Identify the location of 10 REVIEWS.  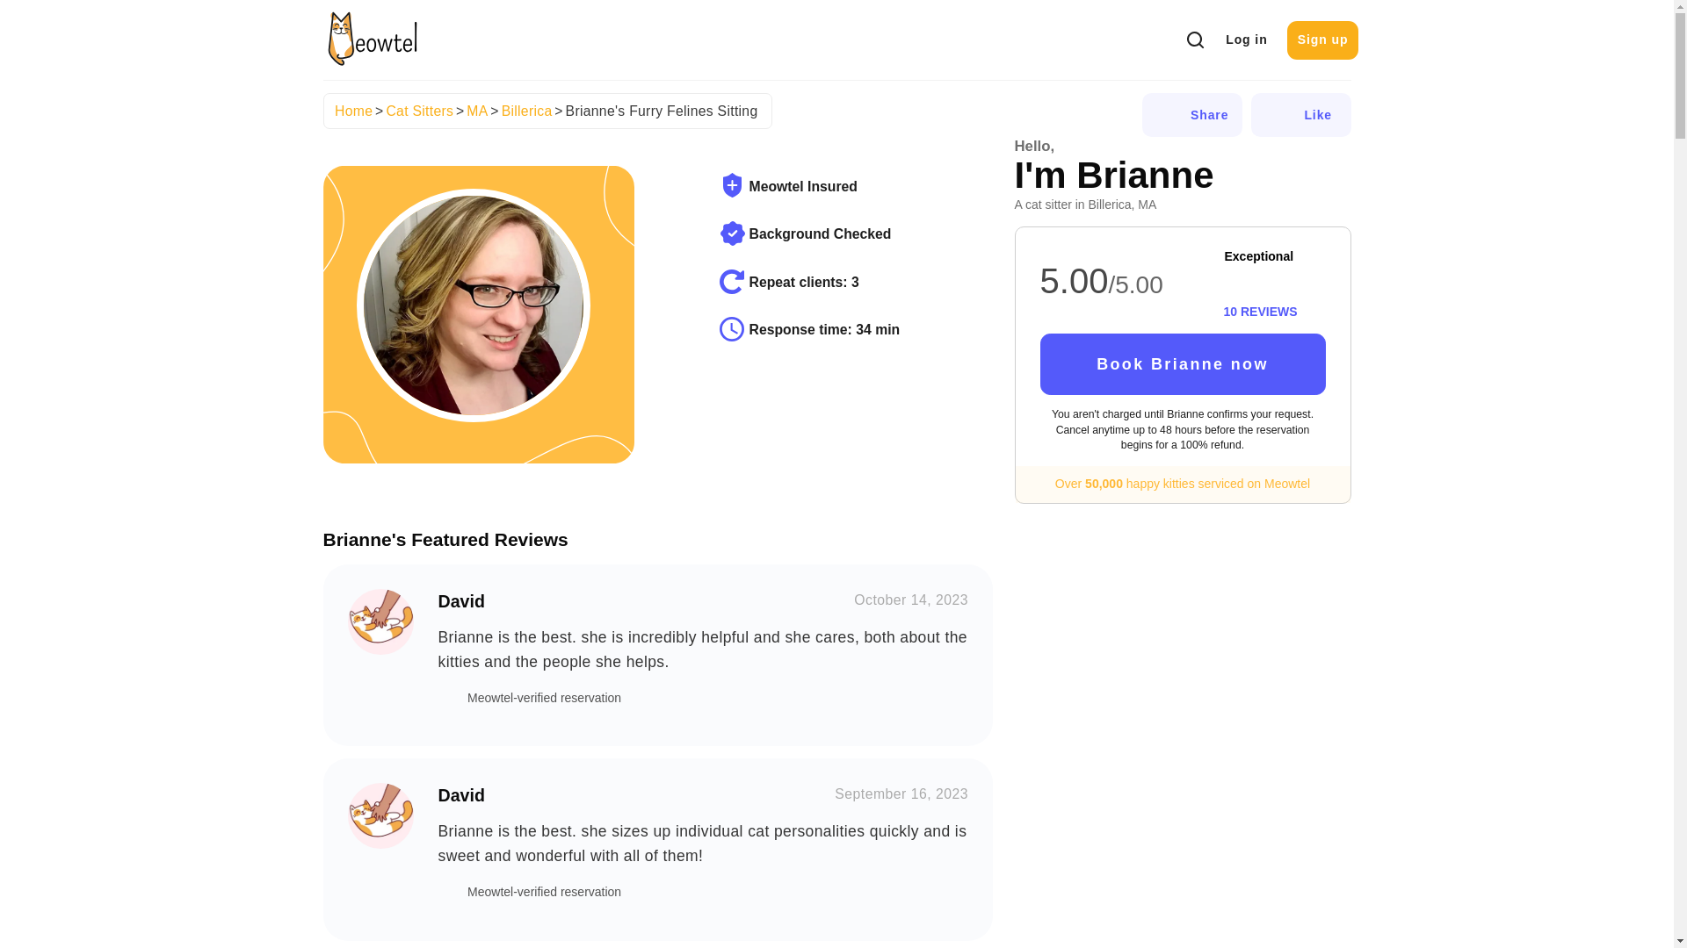
(1260, 311).